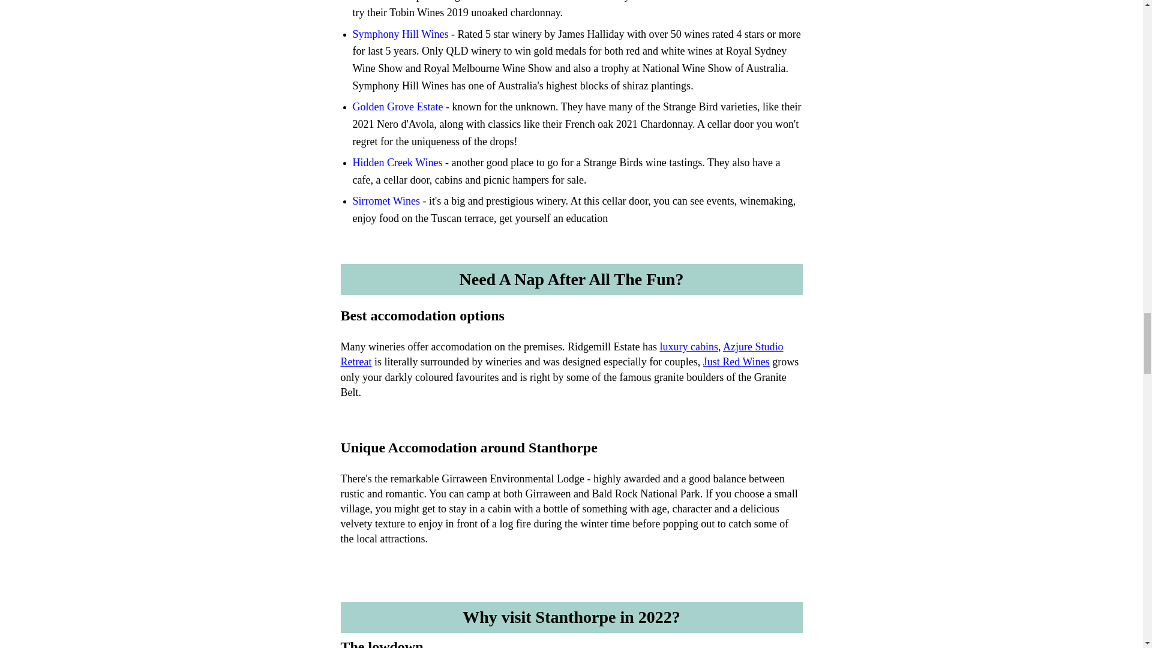 This screenshot has width=1152, height=648. What do you see at coordinates (397, 162) in the screenshot?
I see `Hidden Creek Wines` at bounding box center [397, 162].